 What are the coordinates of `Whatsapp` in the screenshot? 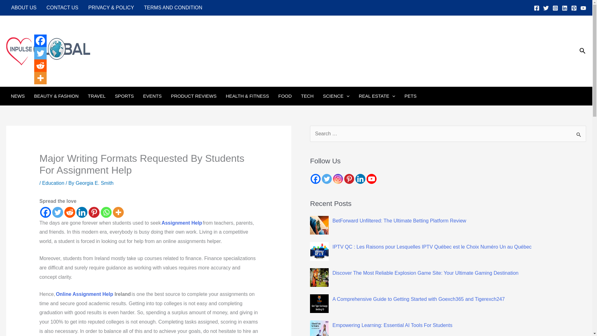 It's located at (106, 212).